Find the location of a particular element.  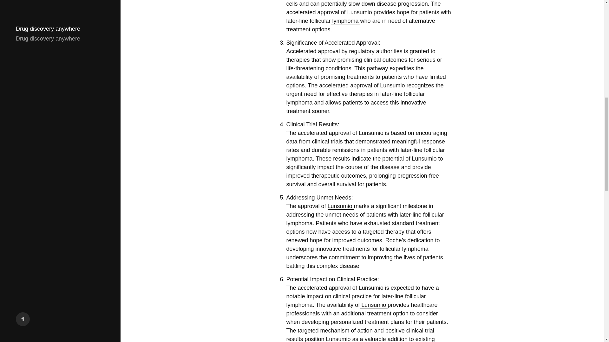

lymphoma is located at coordinates (345, 21).